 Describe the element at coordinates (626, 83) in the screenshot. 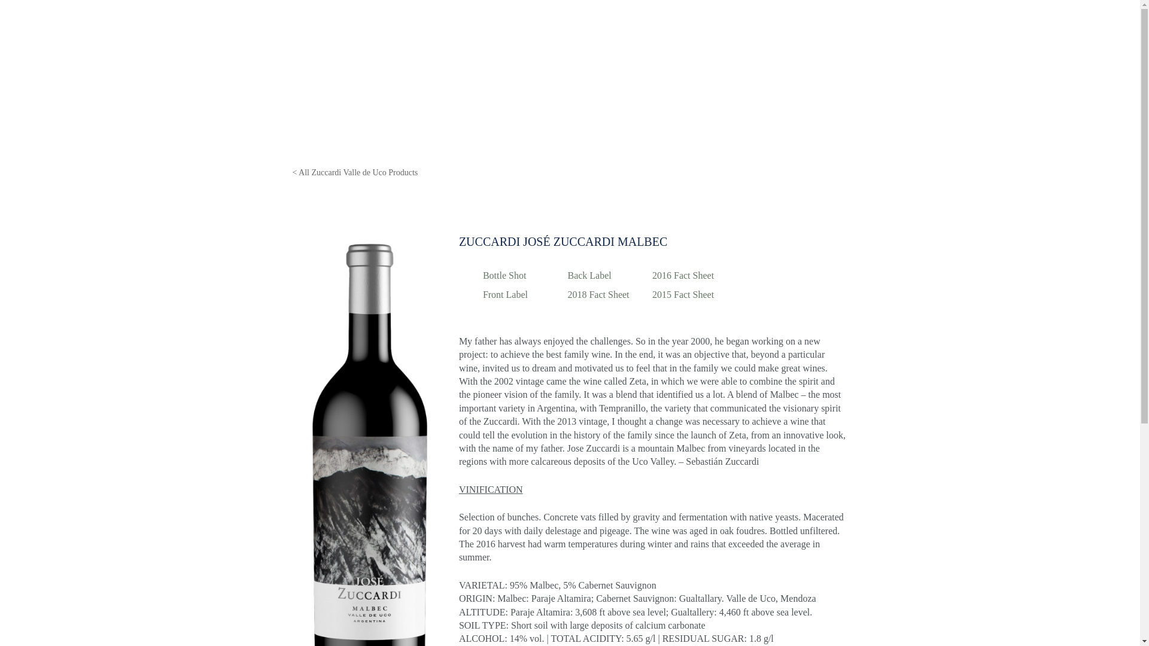

I see `PORTFOLIO` at that location.